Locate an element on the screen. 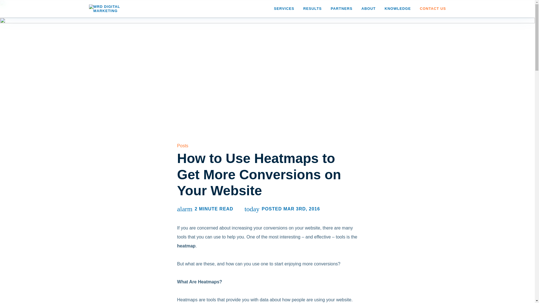 The width and height of the screenshot is (539, 303). RESULTS is located at coordinates (312, 9).